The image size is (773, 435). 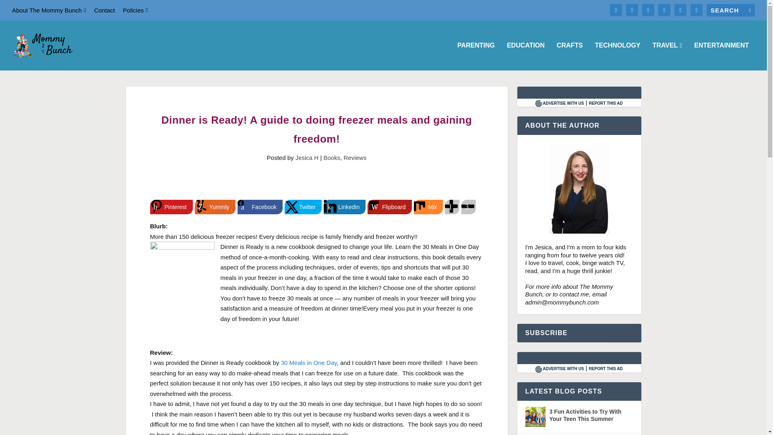 What do you see at coordinates (260, 207) in the screenshot?
I see `Share on Facebook` at bounding box center [260, 207].